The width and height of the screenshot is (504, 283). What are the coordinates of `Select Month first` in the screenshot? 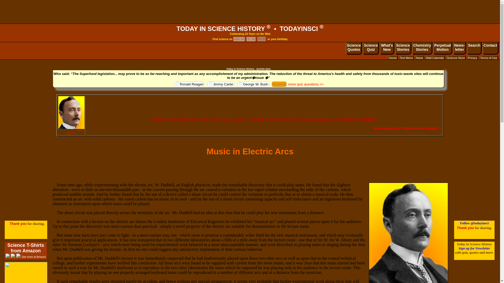 It's located at (354, 48).